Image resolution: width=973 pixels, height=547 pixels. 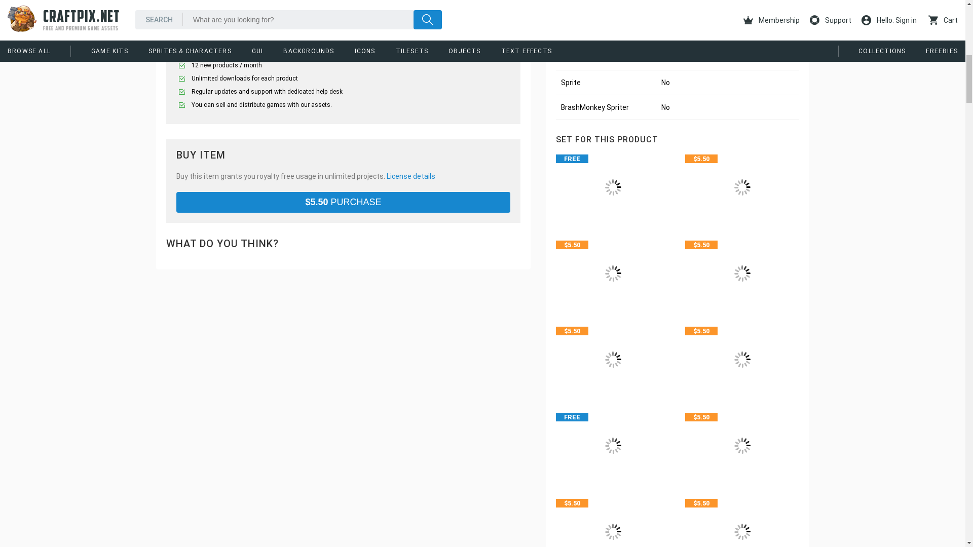 What do you see at coordinates (613, 187) in the screenshot?
I see `Free RPG Loot Icons Pixel Art` at bounding box center [613, 187].